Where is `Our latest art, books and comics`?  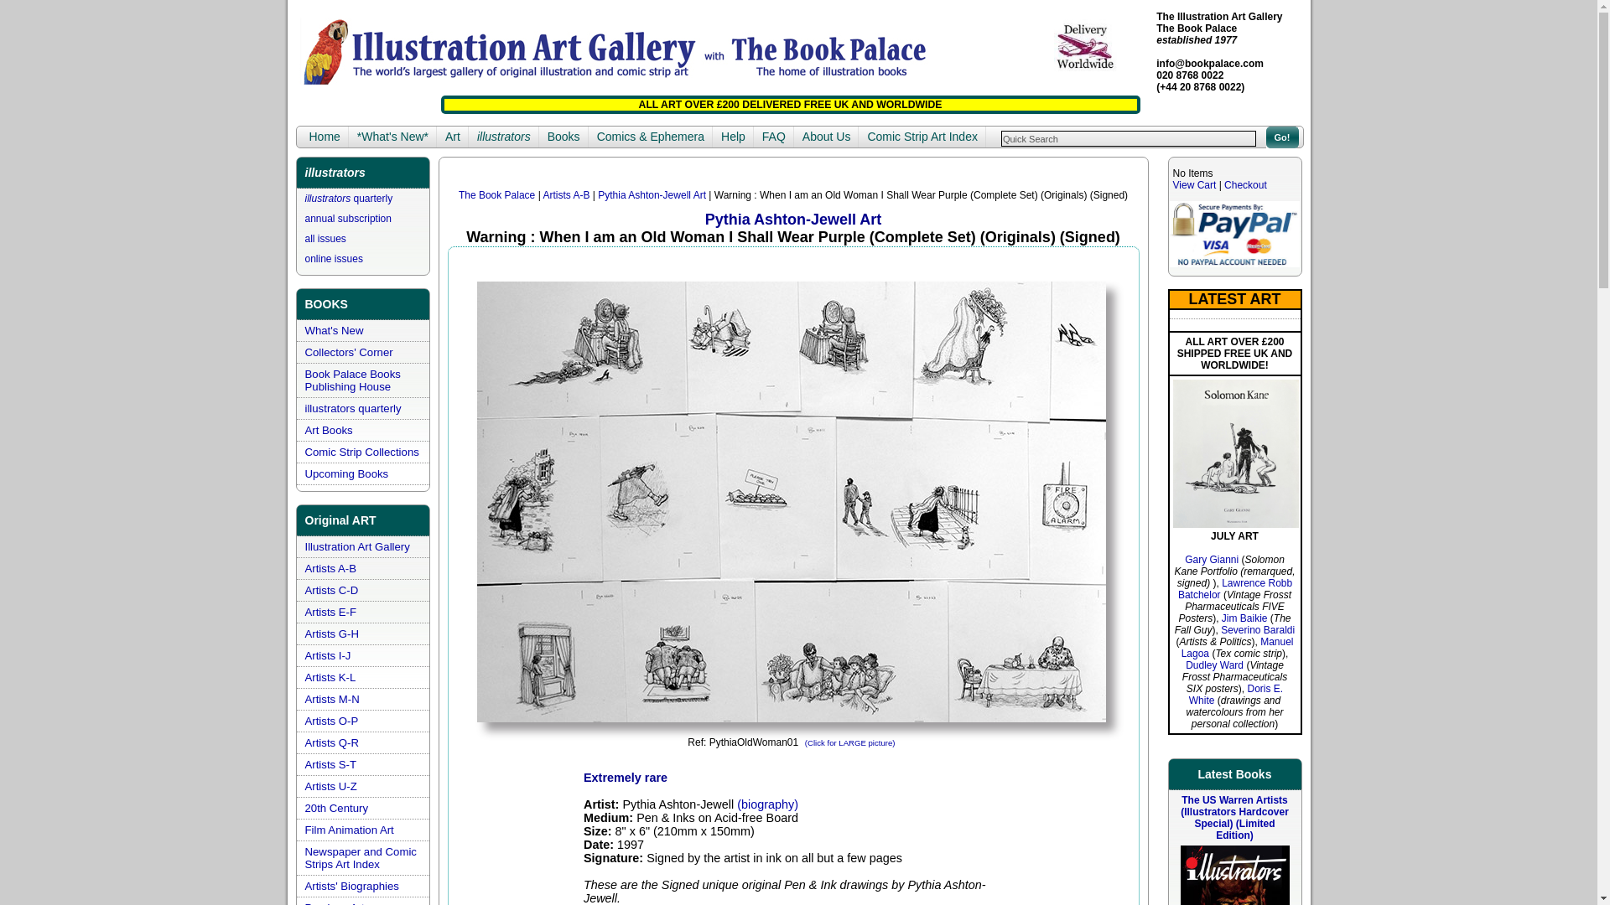 Our latest art, books and comics is located at coordinates (334, 330).